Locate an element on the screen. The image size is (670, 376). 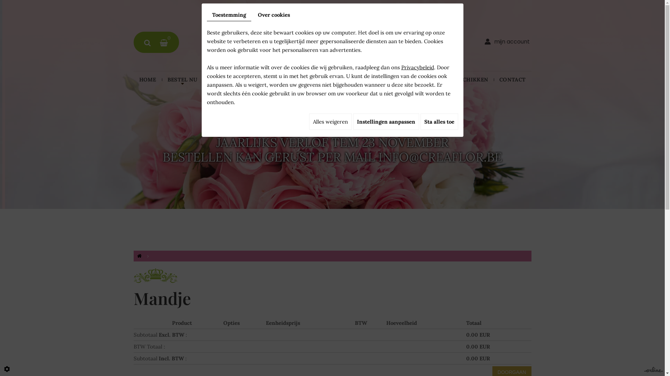
BESTEL ONLINE is located at coordinates (332, 123).